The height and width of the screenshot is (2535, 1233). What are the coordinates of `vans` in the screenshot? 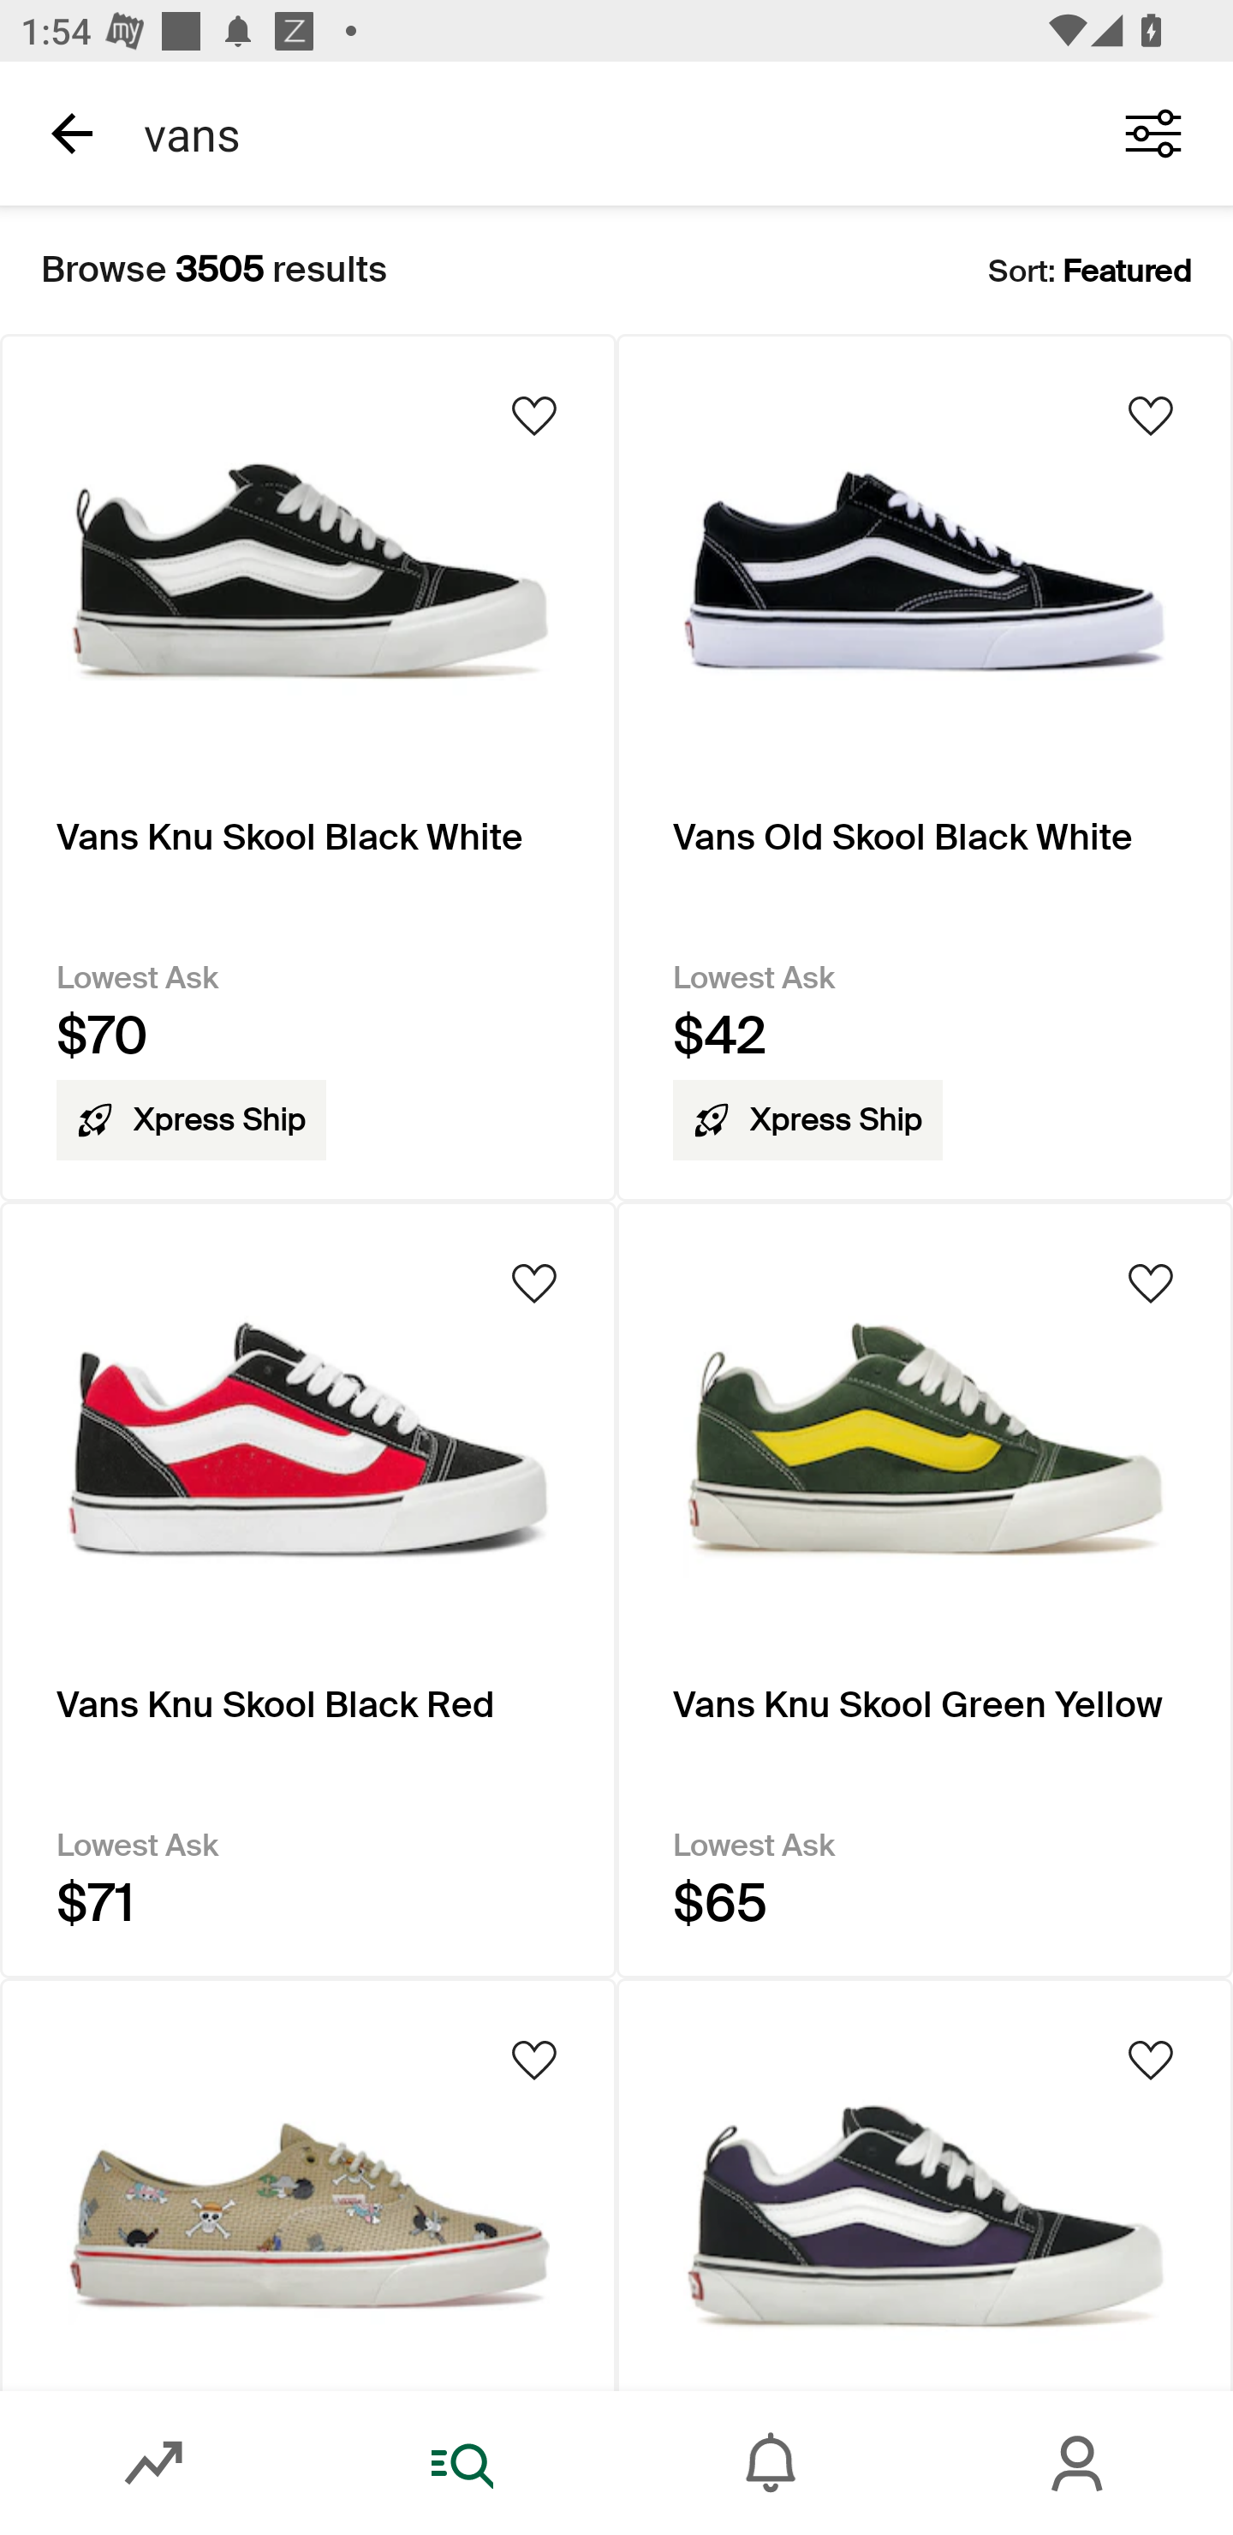 It's located at (598, 133).